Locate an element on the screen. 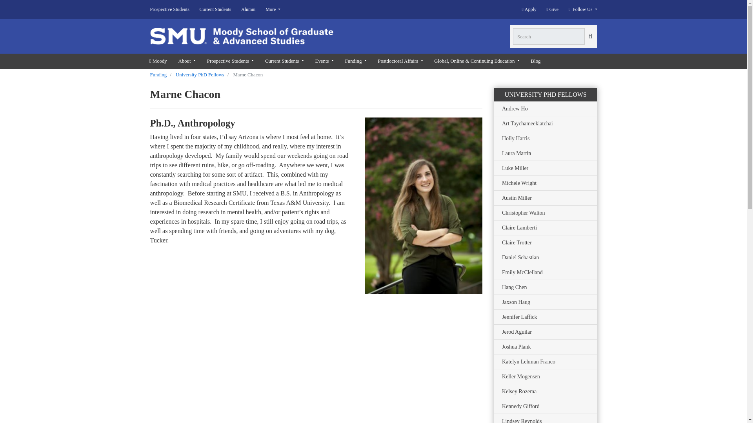  Prospective Students is located at coordinates (552, 9).